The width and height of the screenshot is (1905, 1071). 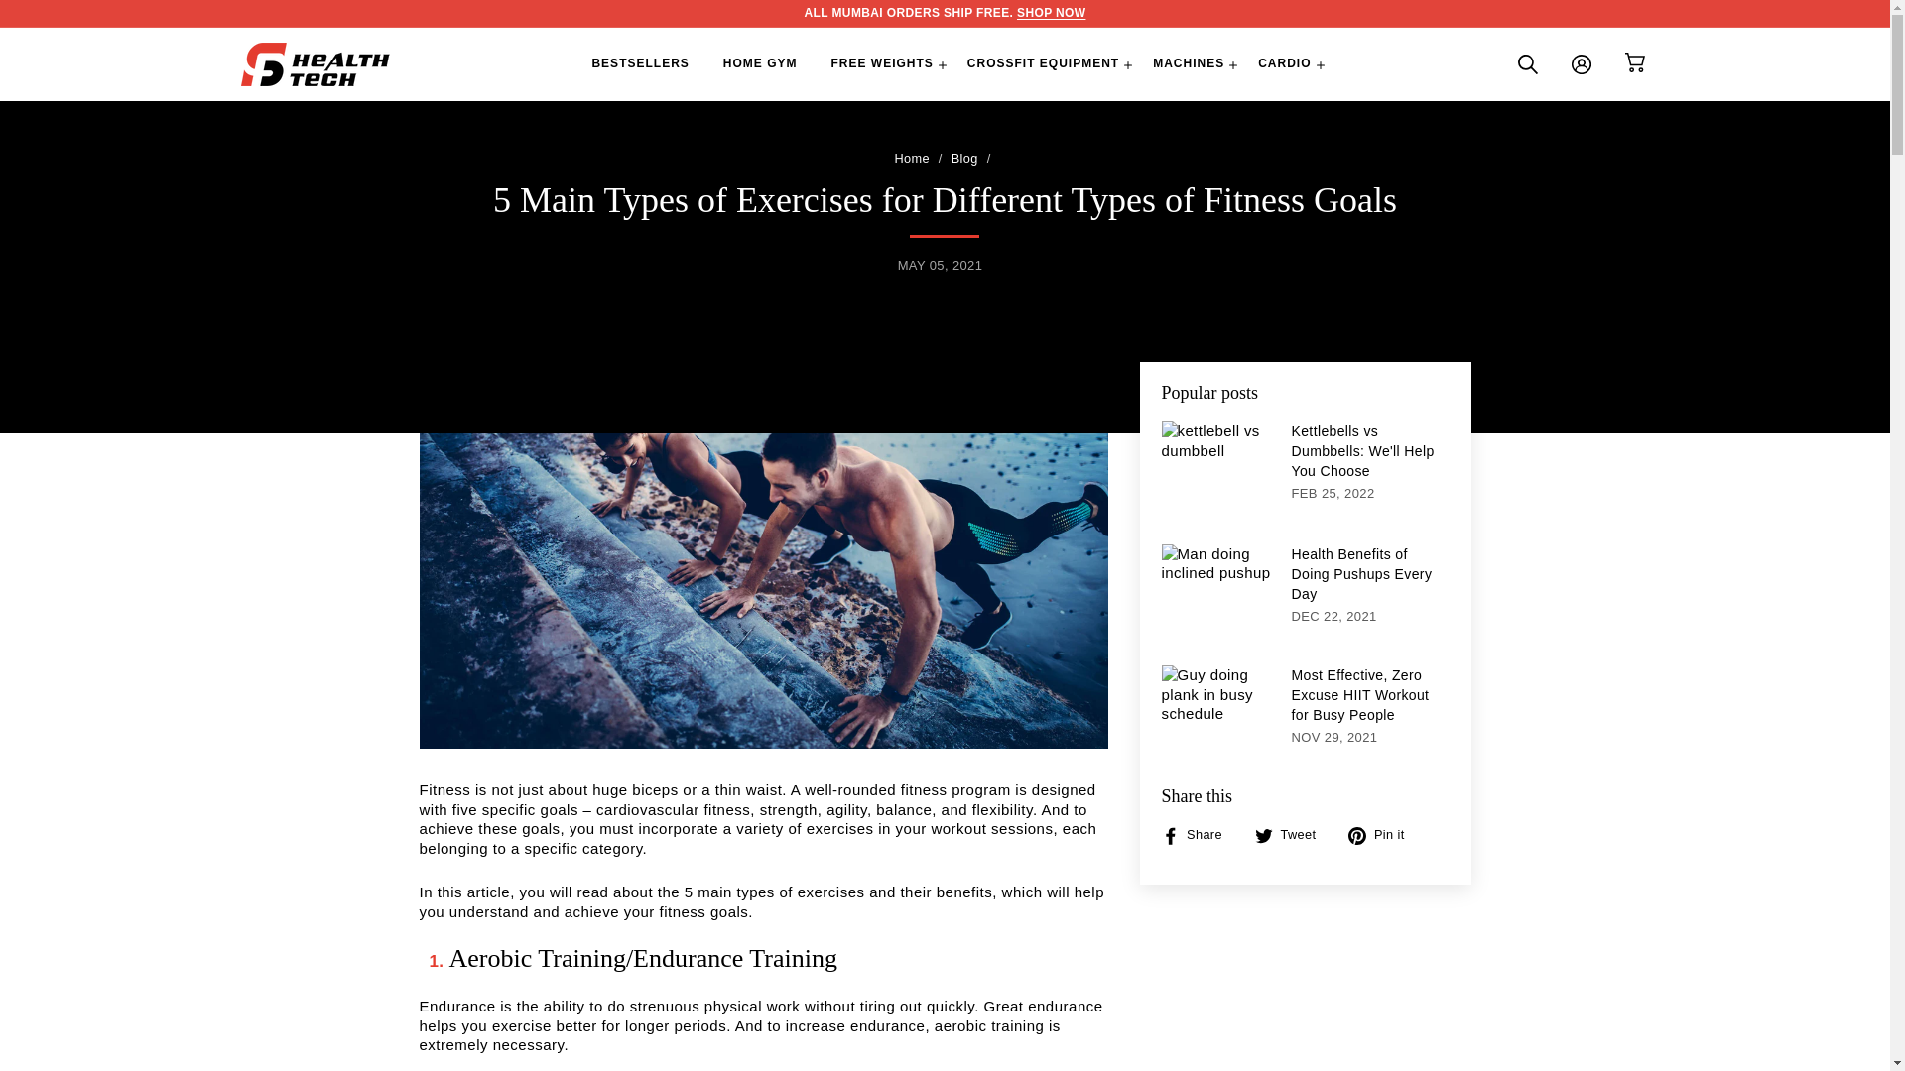 I want to click on BESTSELLERS, so click(x=639, y=63).